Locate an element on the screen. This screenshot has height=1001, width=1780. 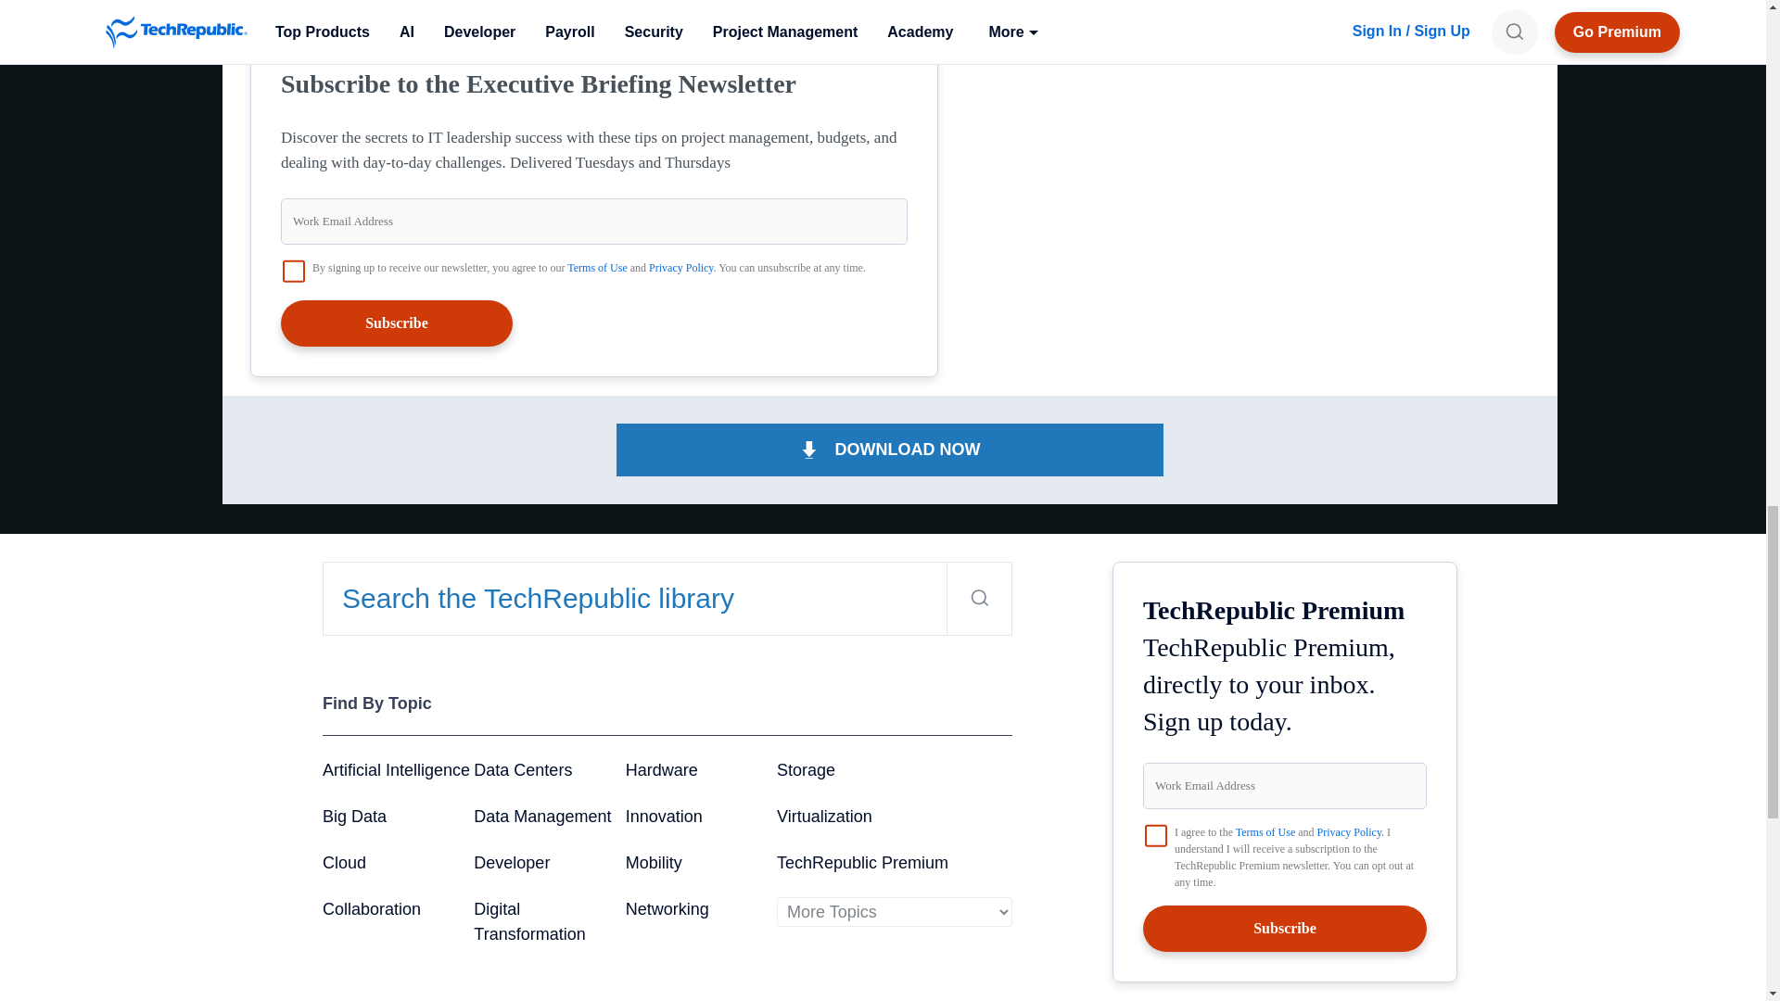
Subscribe is located at coordinates (397, 323).